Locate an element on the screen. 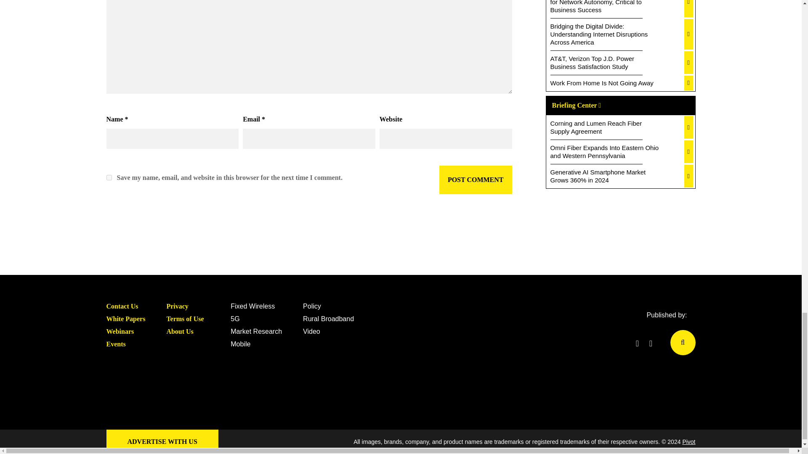  yes is located at coordinates (109, 177).